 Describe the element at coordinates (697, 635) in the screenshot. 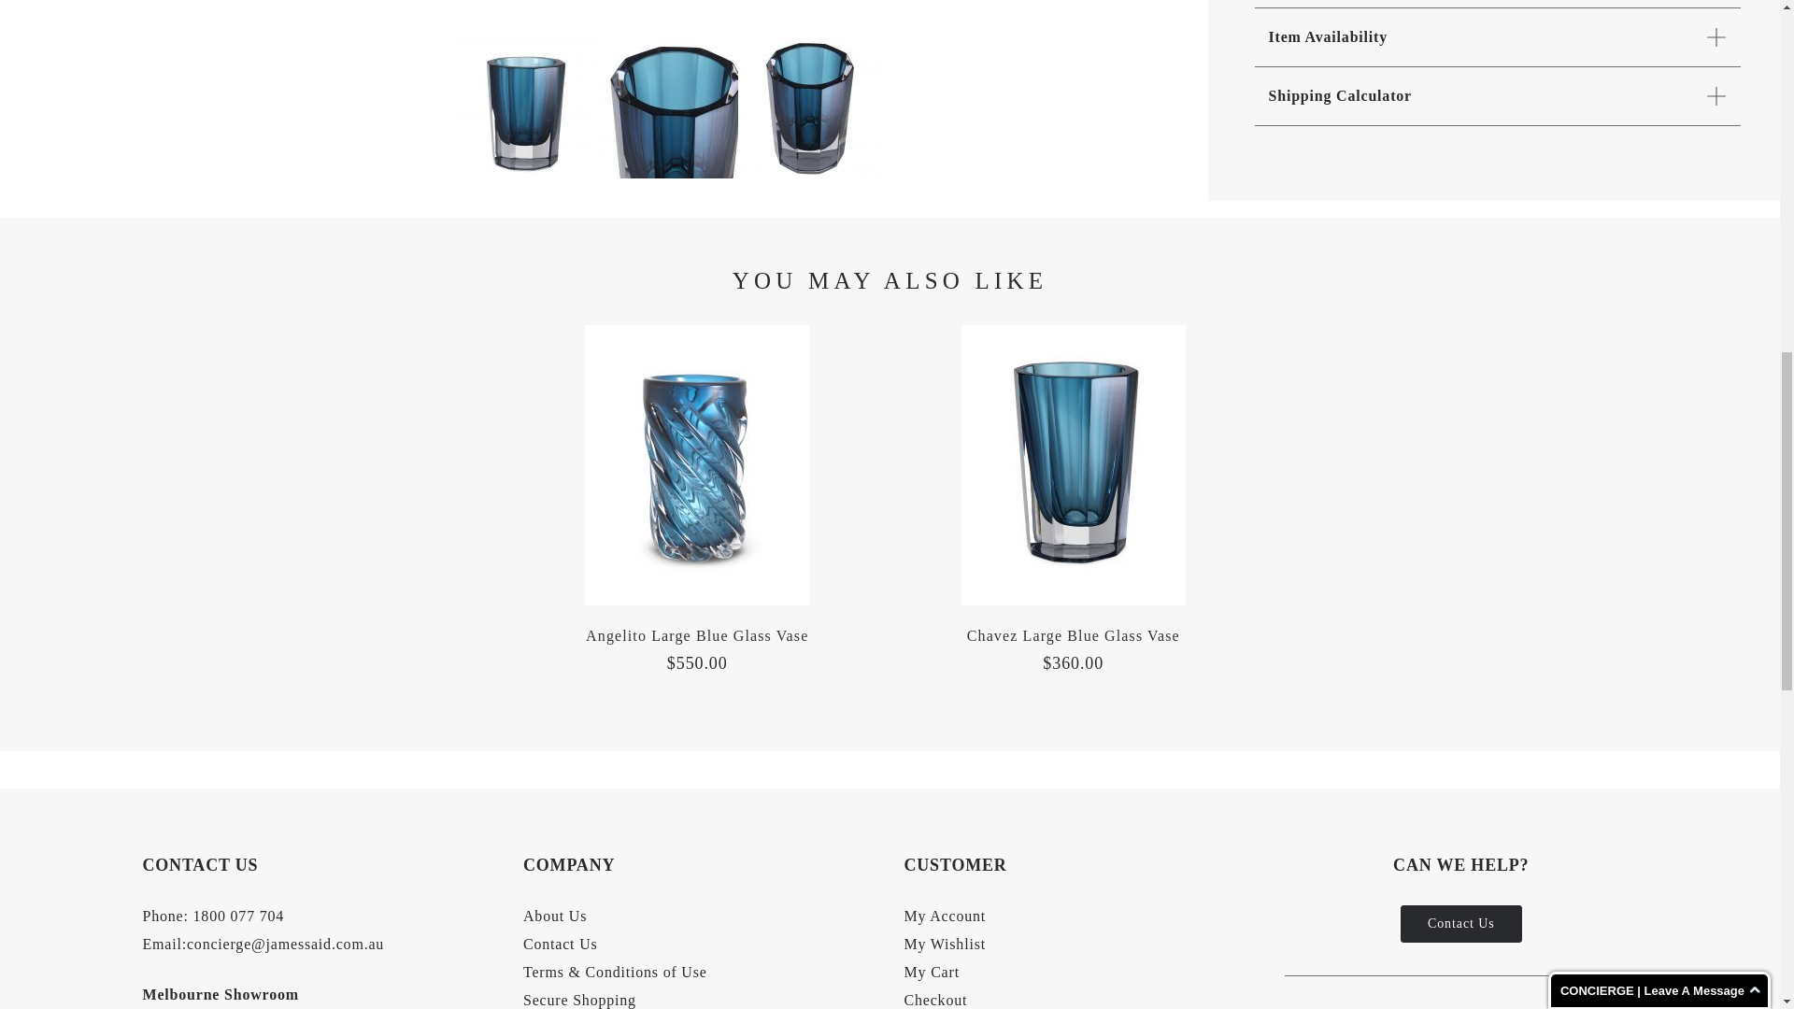

I see `Angelito Large Blue Glass Vase` at that location.